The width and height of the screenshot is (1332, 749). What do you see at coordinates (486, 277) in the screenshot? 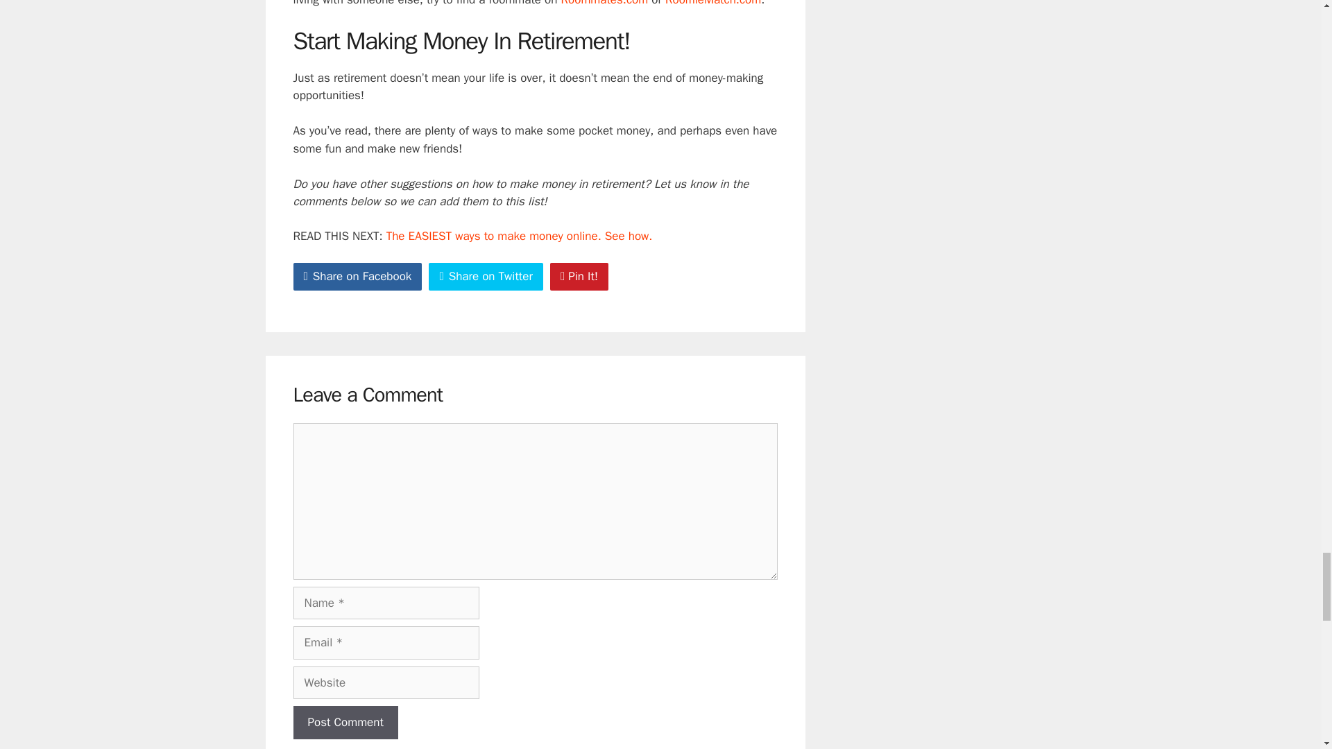
I see `Share on Twitter!` at bounding box center [486, 277].